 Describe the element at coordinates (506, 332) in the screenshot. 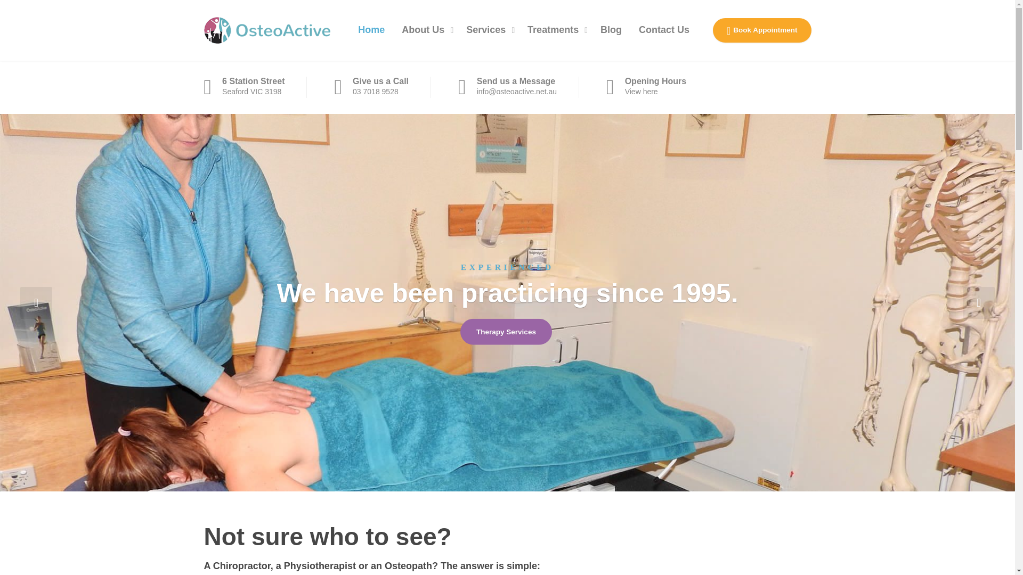

I see `Therapy Services` at that location.